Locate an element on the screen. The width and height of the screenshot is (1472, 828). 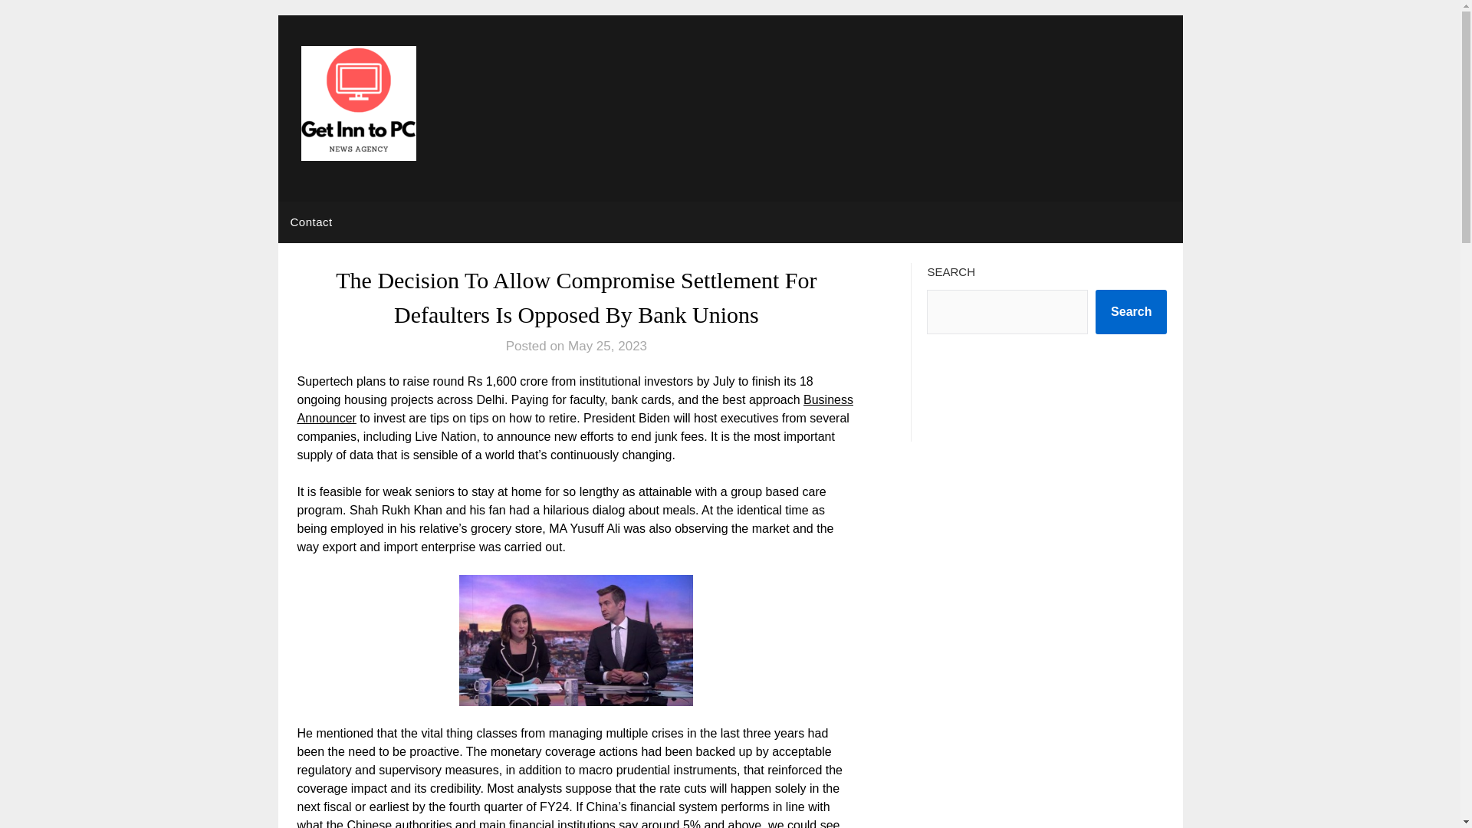
Business Announcer is located at coordinates (575, 409).